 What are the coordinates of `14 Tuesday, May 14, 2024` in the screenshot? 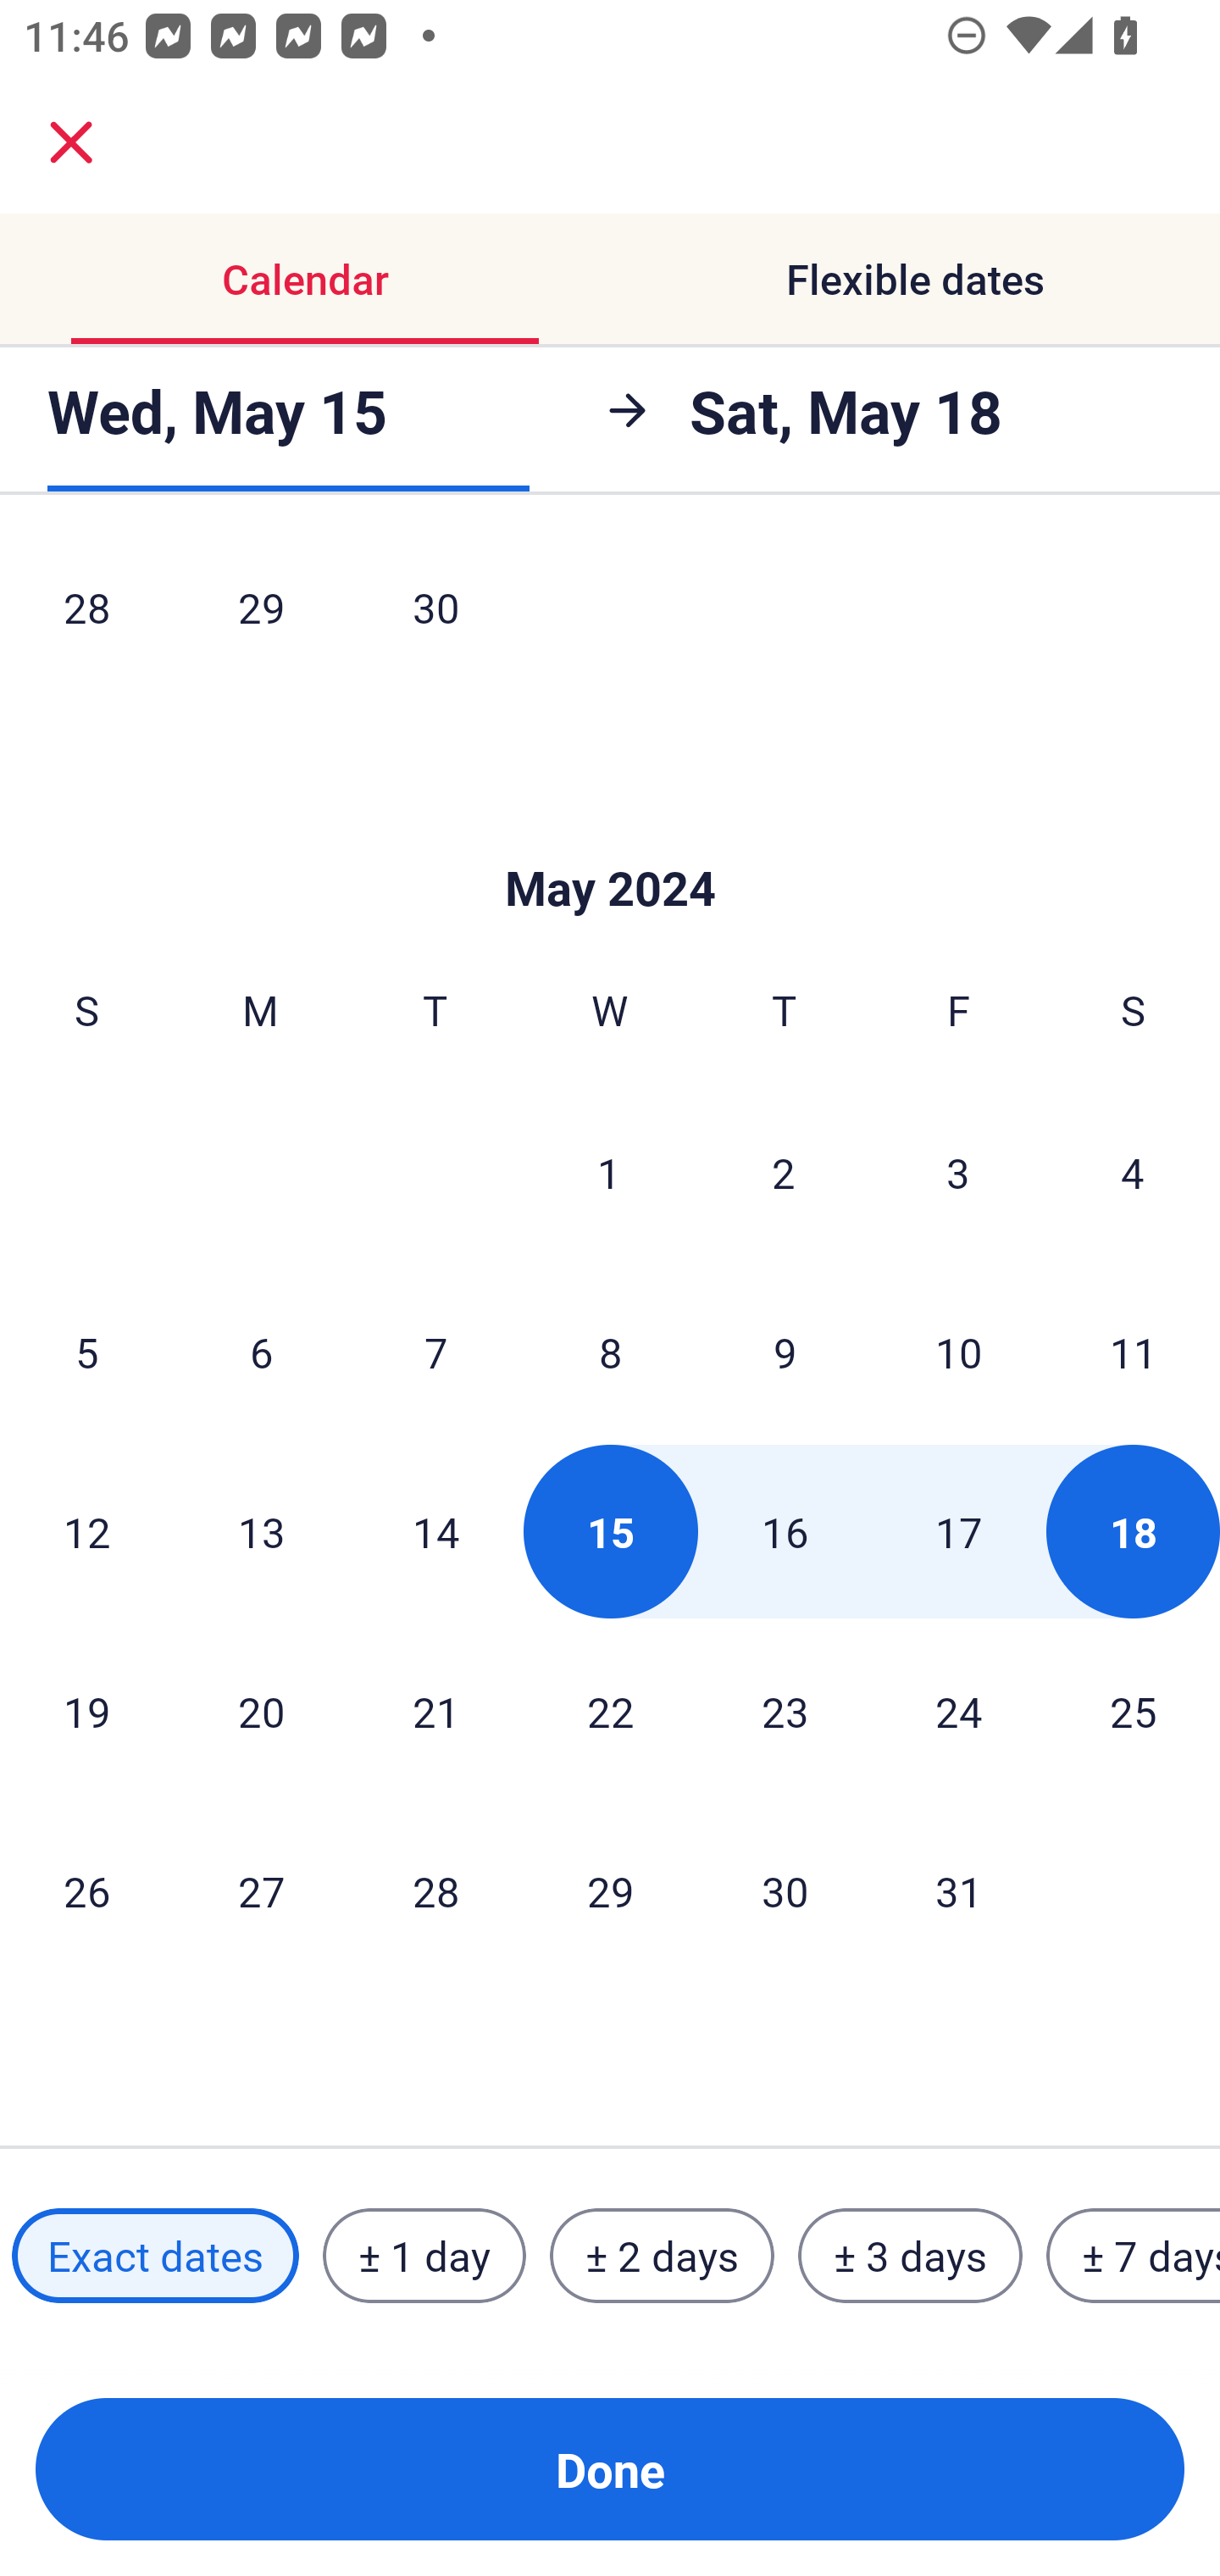 It's located at (435, 1531).